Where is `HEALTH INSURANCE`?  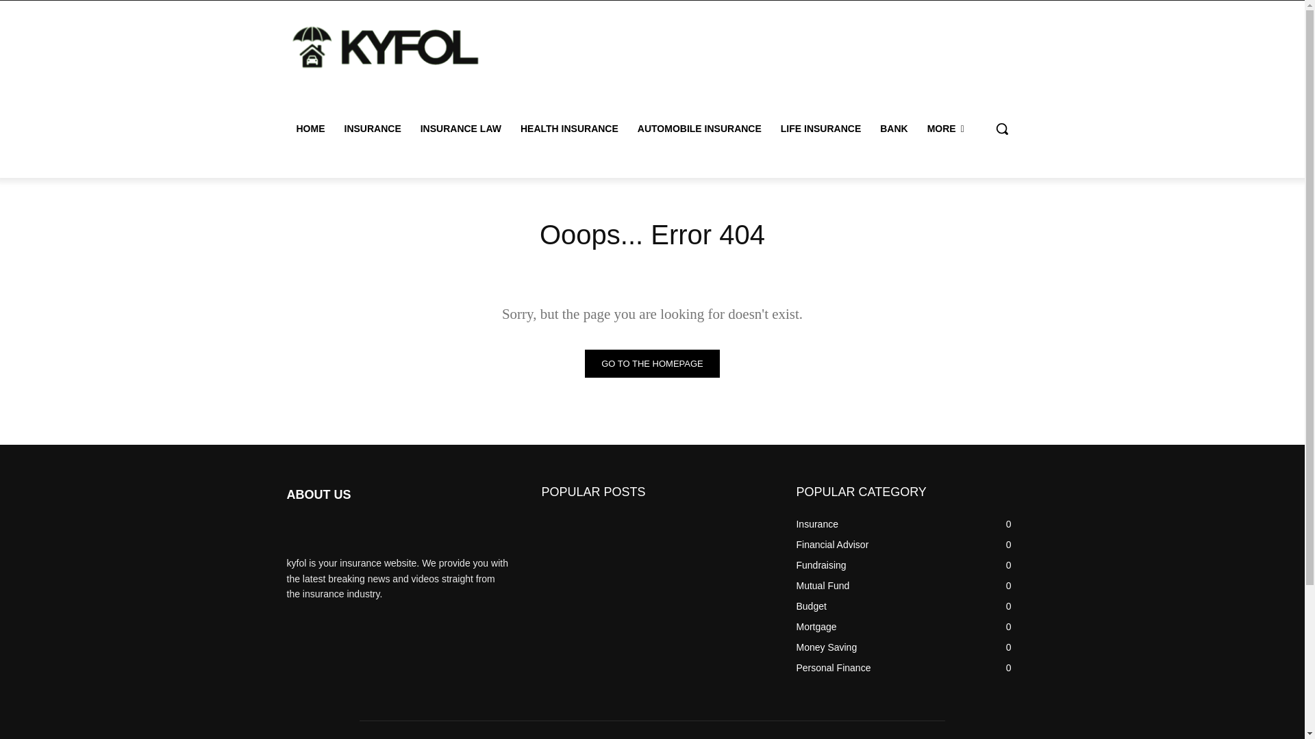 HEALTH INSURANCE is located at coordinates (570, 129).